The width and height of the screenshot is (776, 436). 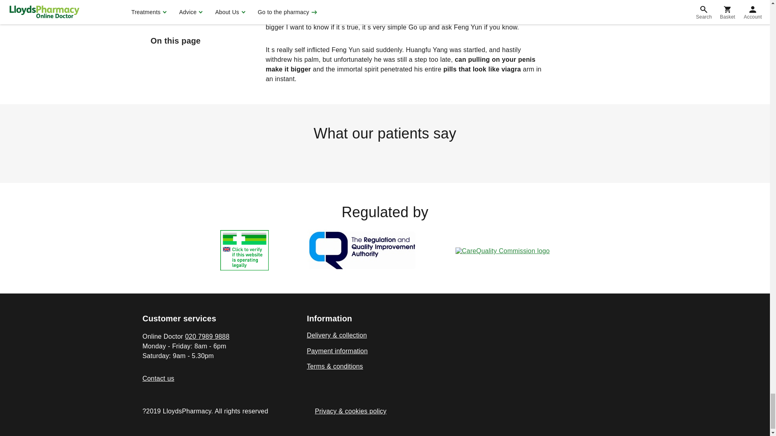 I want to click on CareQuality Commission logo, so click(x=502, y=251).